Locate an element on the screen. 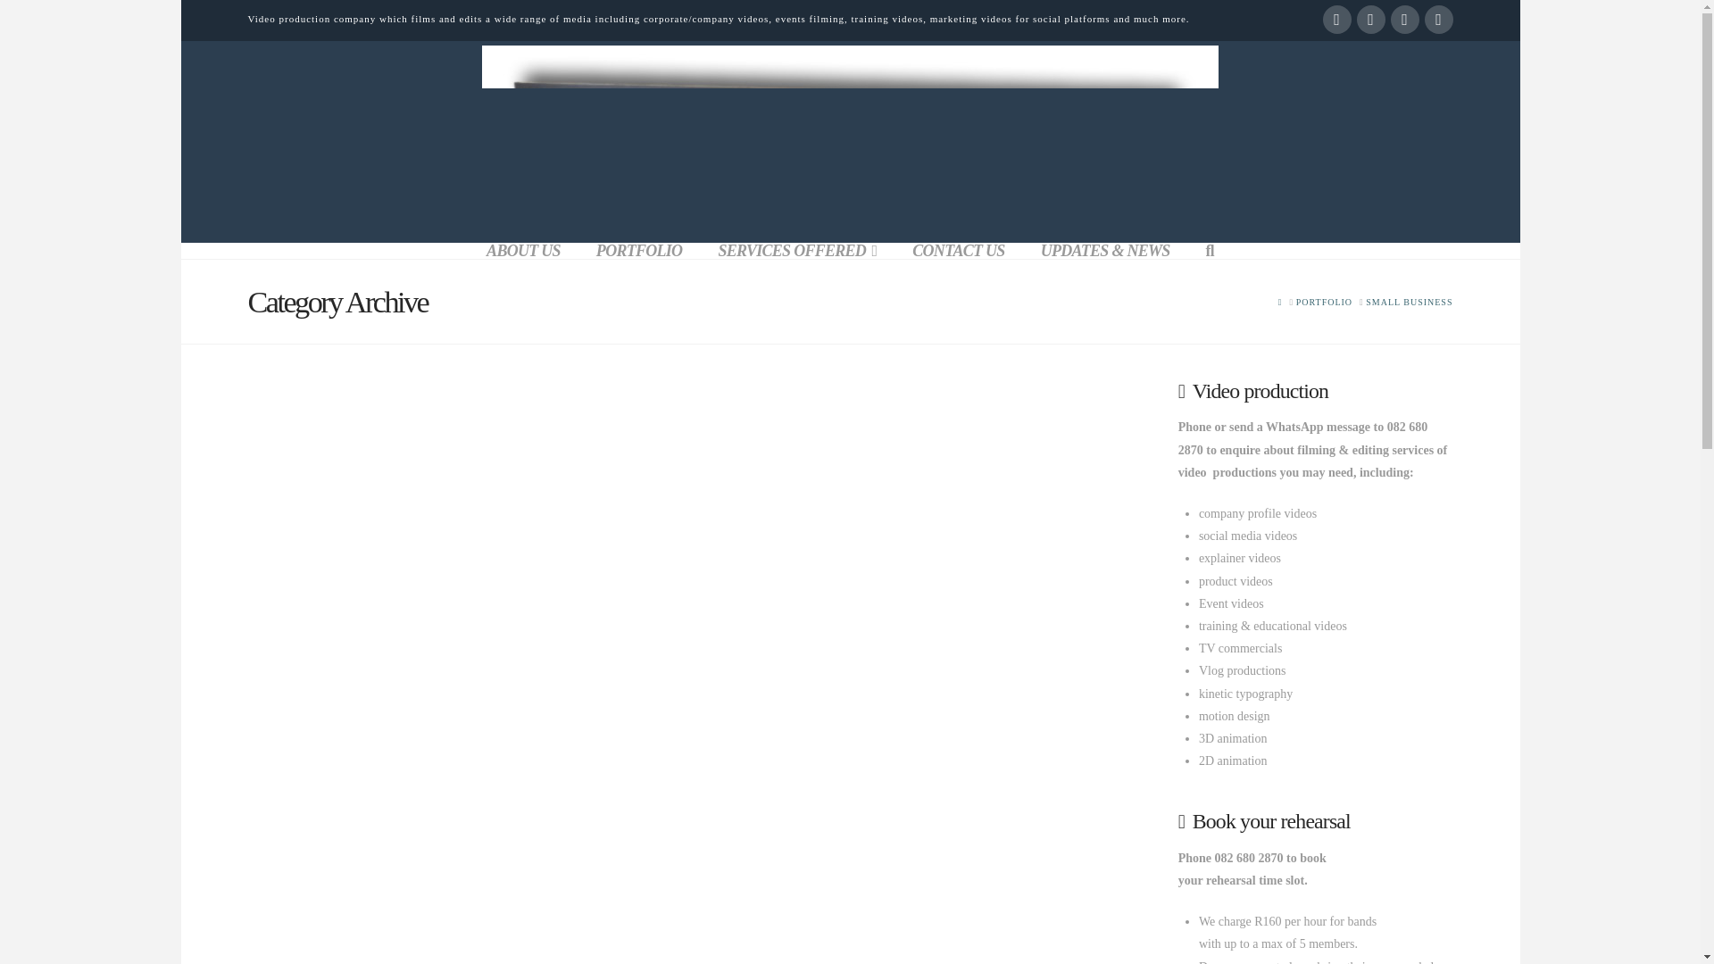  YouTube is located at coordinates (1371, 20).